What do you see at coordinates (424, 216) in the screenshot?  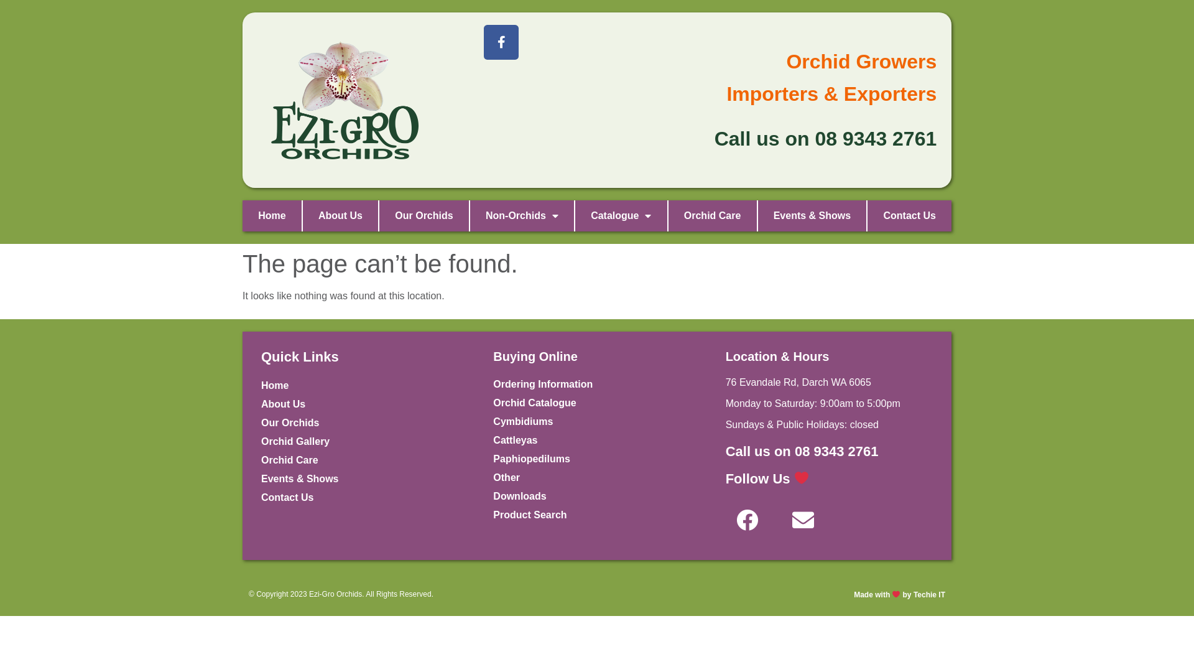 I see `Our Orchids` at bounding box center [424, 216].